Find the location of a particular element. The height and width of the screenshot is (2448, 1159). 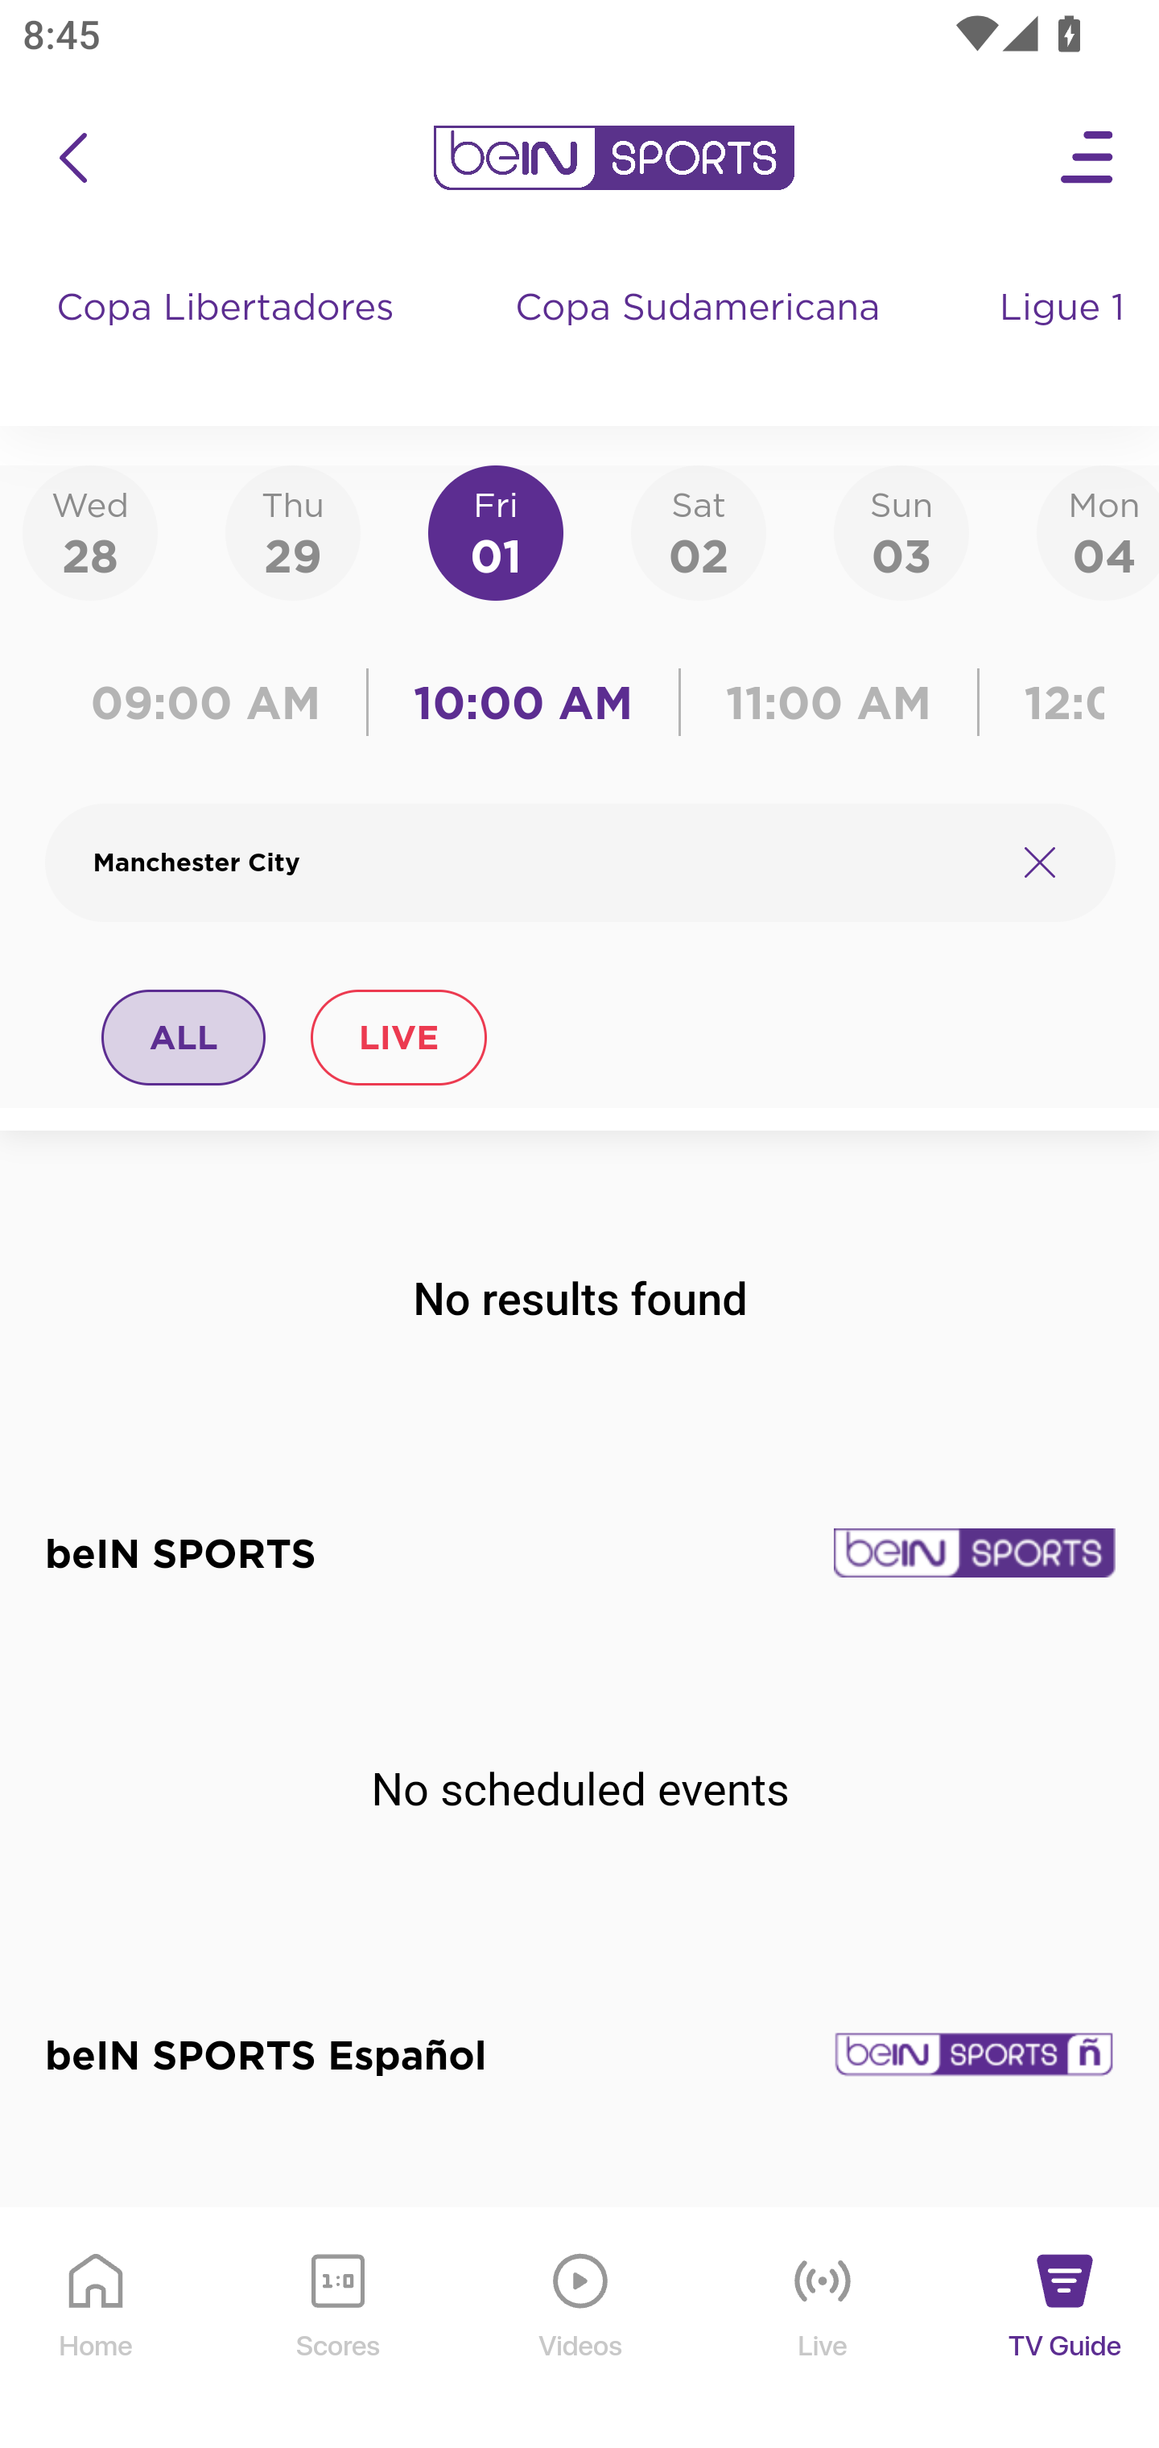

Manchester City is located at coordinates (541, 862).